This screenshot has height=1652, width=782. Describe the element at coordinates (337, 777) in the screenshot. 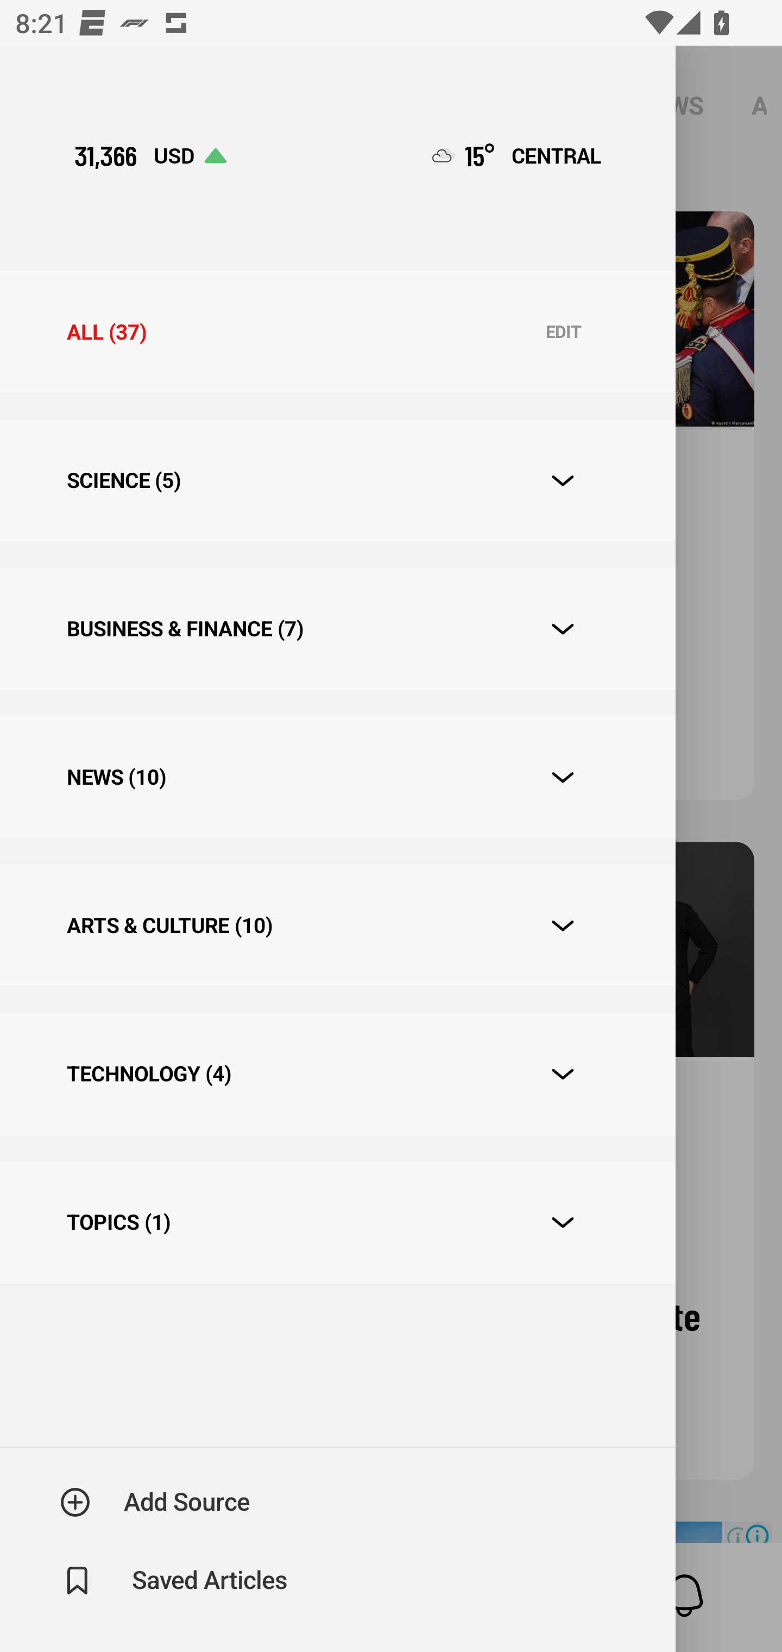

I see `NEWS  (10) Expand Button` at that location.